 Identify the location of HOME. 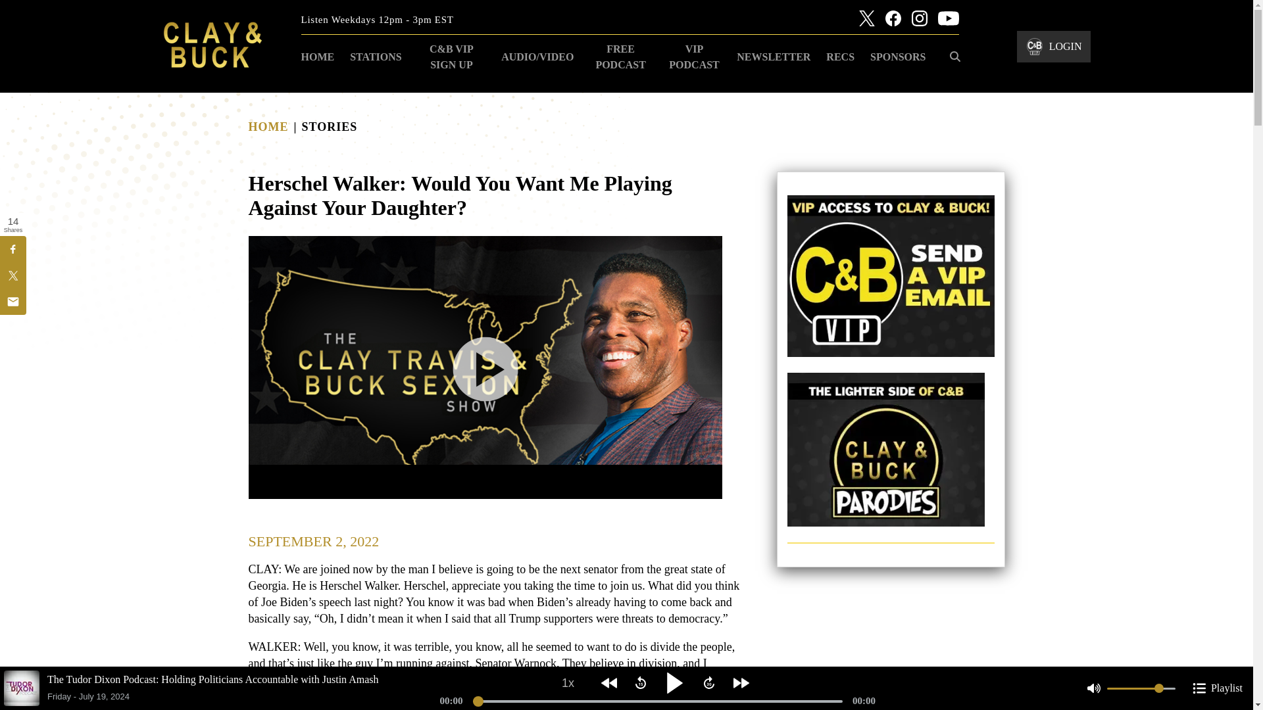
(317, 57).